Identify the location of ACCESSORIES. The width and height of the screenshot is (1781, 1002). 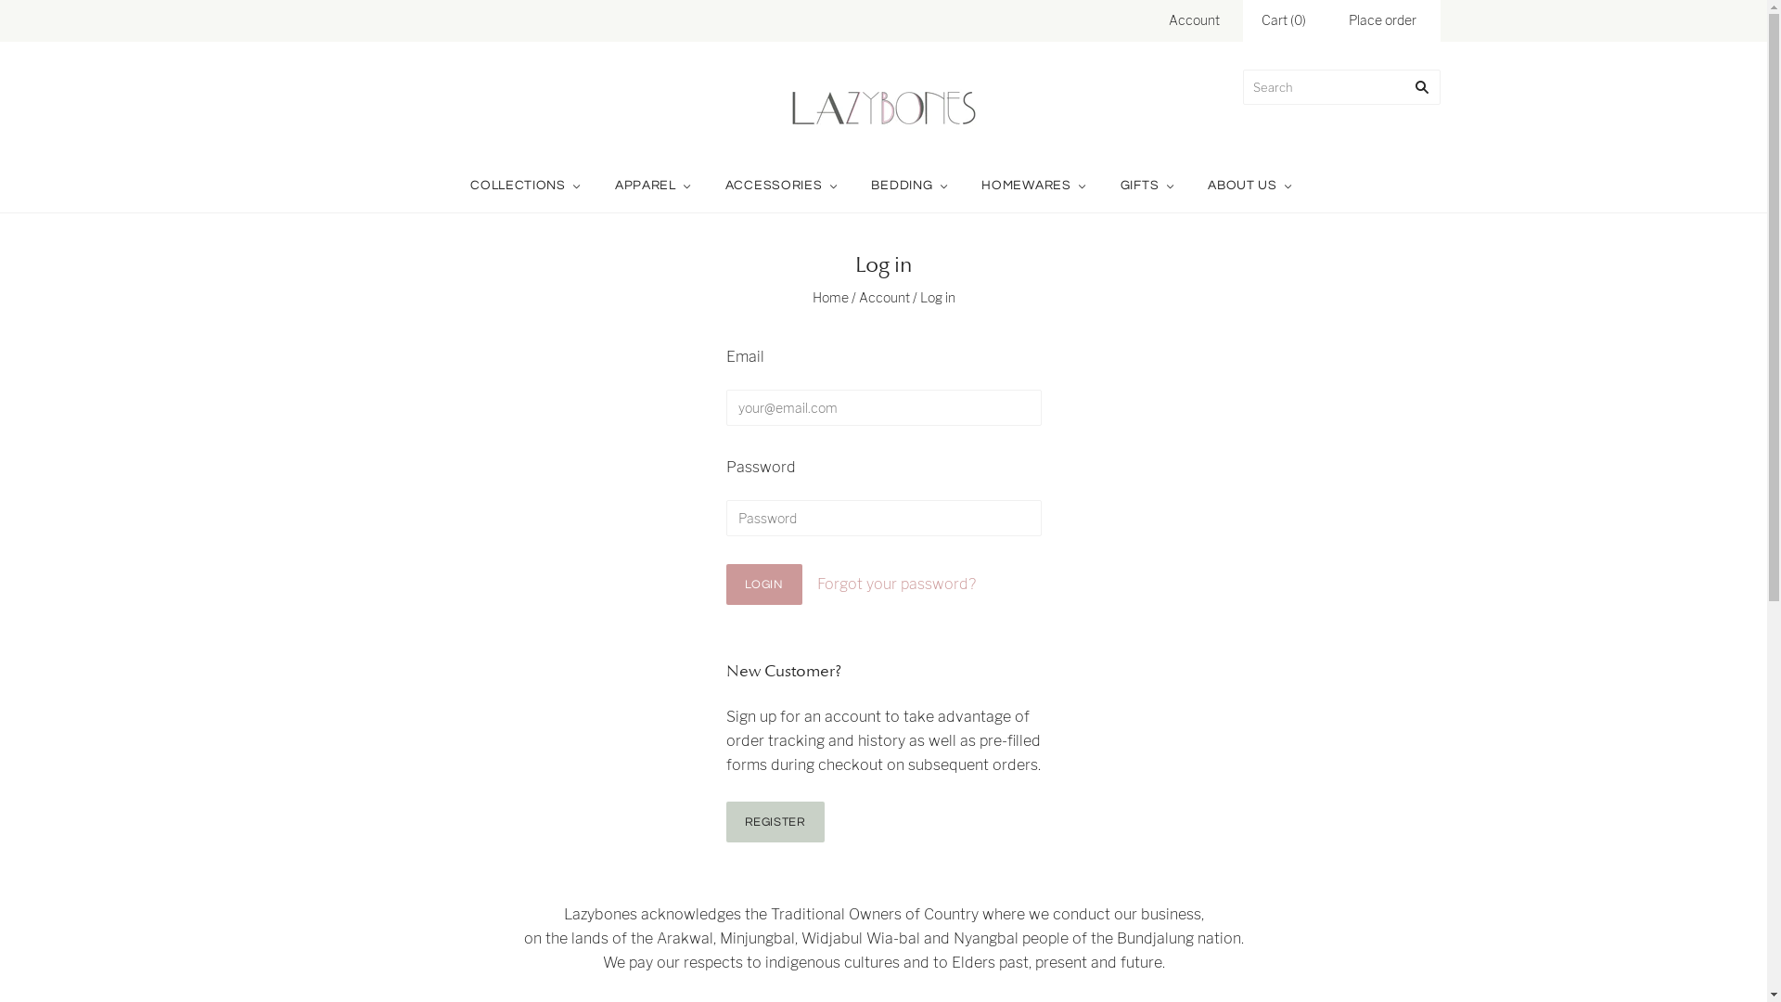
(784, 186).